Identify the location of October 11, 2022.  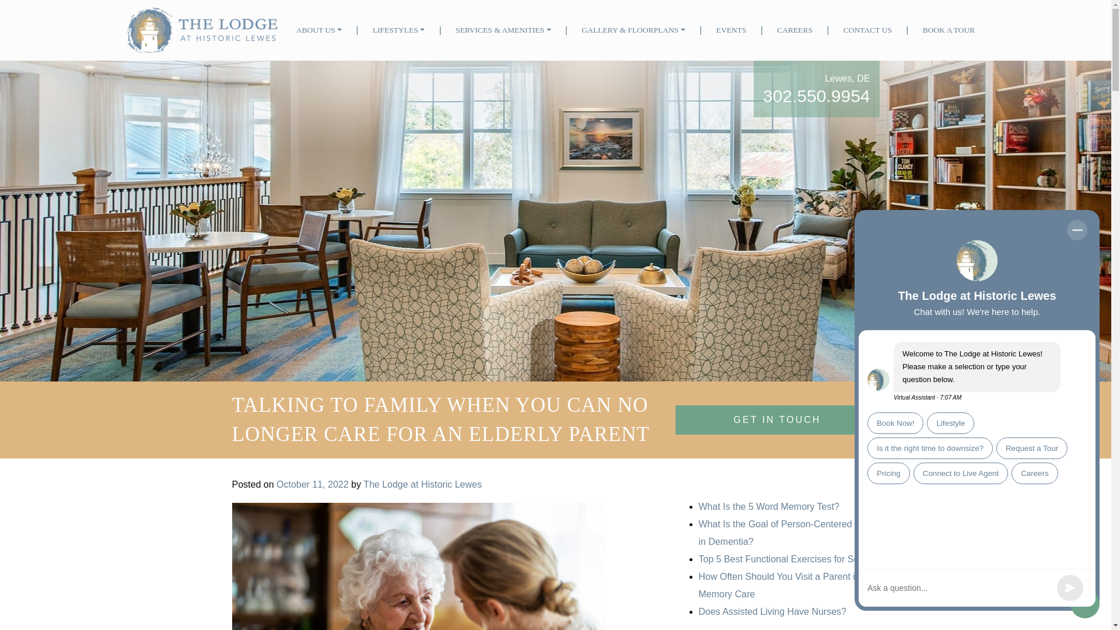
(313, 484).